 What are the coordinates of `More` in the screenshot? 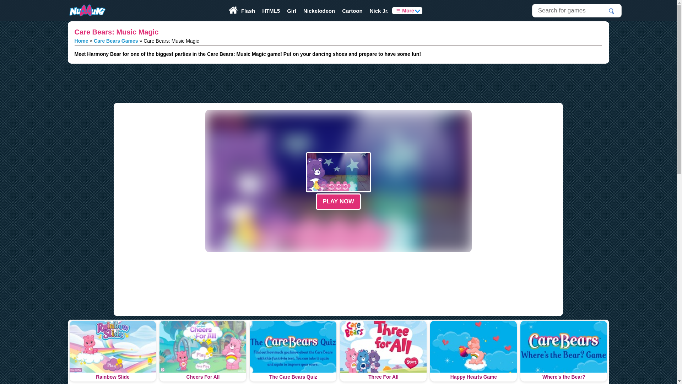 It's located at (407, 11).